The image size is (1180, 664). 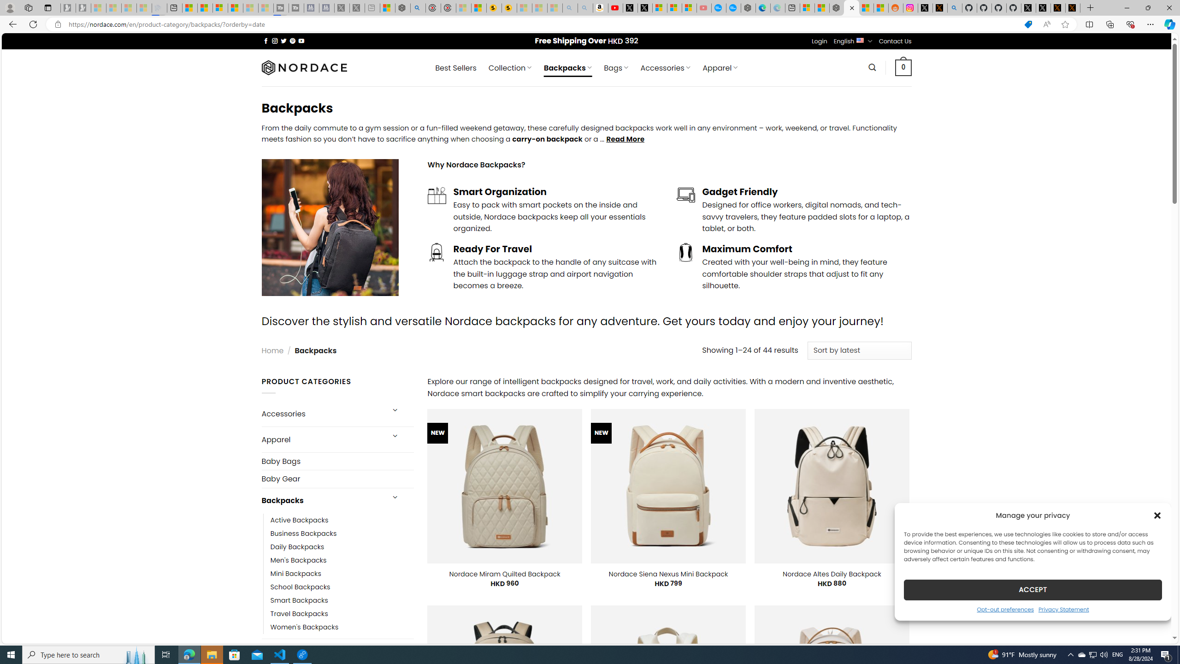 What do you see at coordinates (1044, 8) in the screenshot?
I see `GitHub (@github) / X` at bounding box center [1044, 8].